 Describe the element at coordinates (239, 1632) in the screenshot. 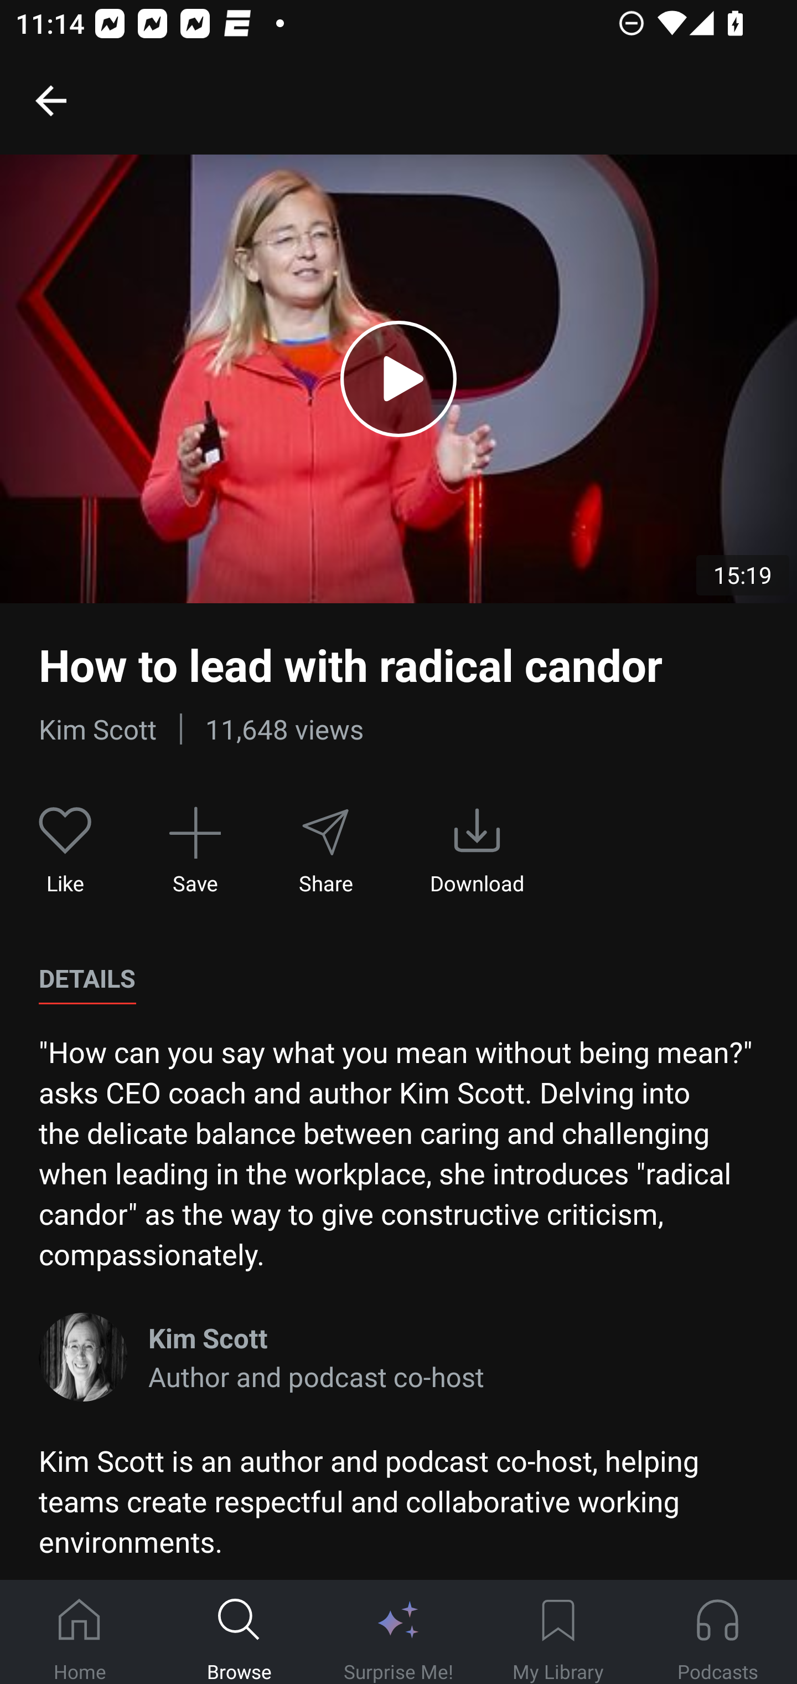

I see `Browse` at that location.